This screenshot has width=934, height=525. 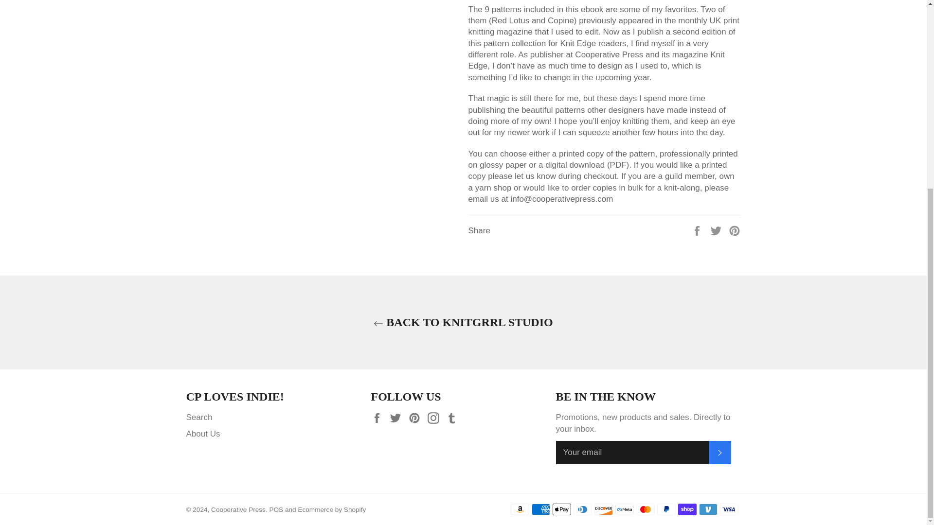 I want to click on Share on Facebook, so click(x=698, y=230).